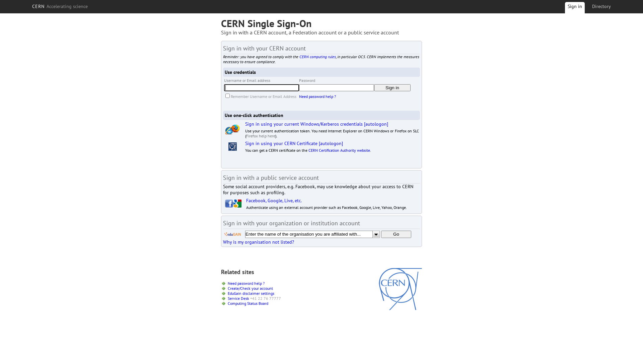 This screenshot has height=361, width=643. Describe the element at coordinates (248, 304) in the screenshot. I see `Computing Status Board` at that location.